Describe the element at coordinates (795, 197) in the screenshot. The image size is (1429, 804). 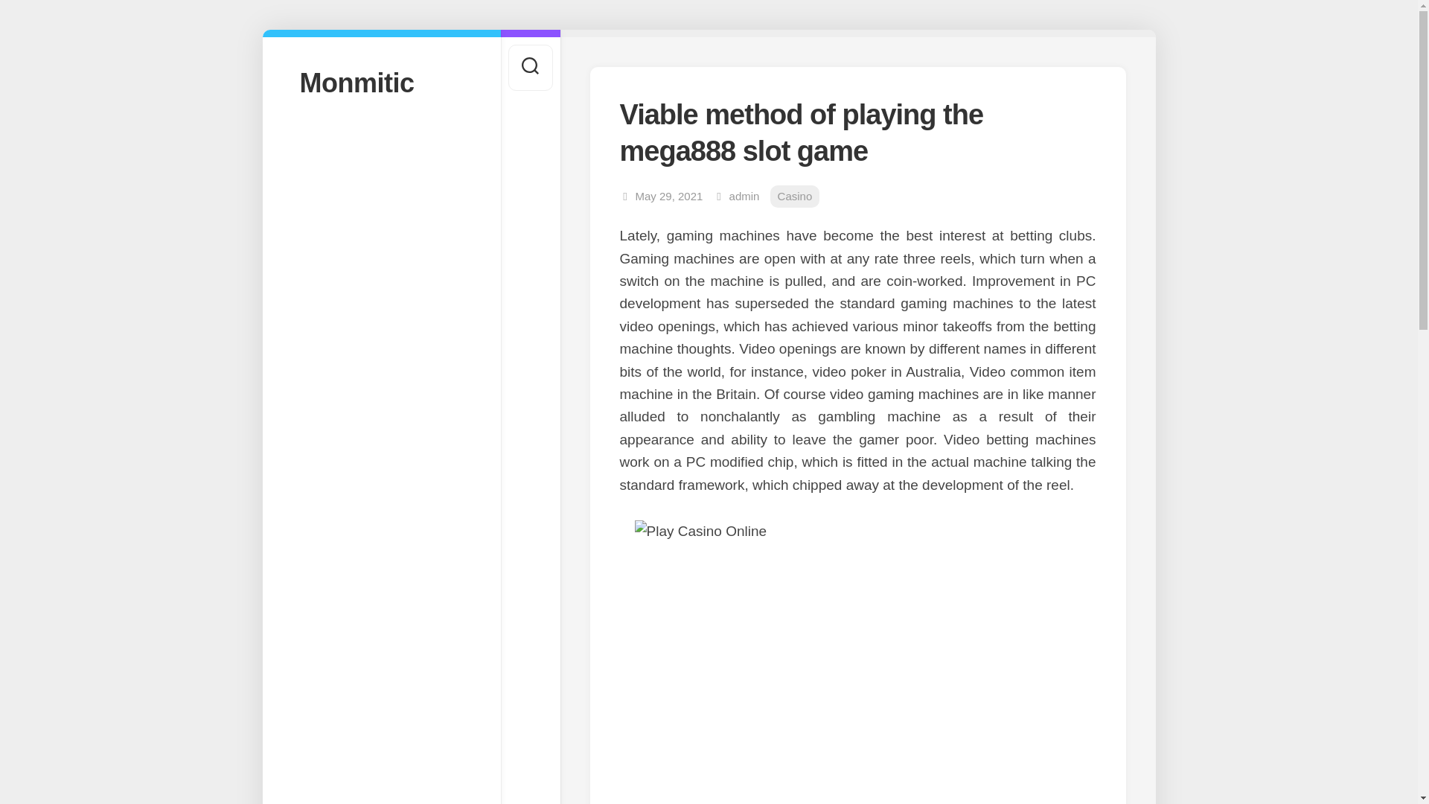
I see `Casino` at that location.